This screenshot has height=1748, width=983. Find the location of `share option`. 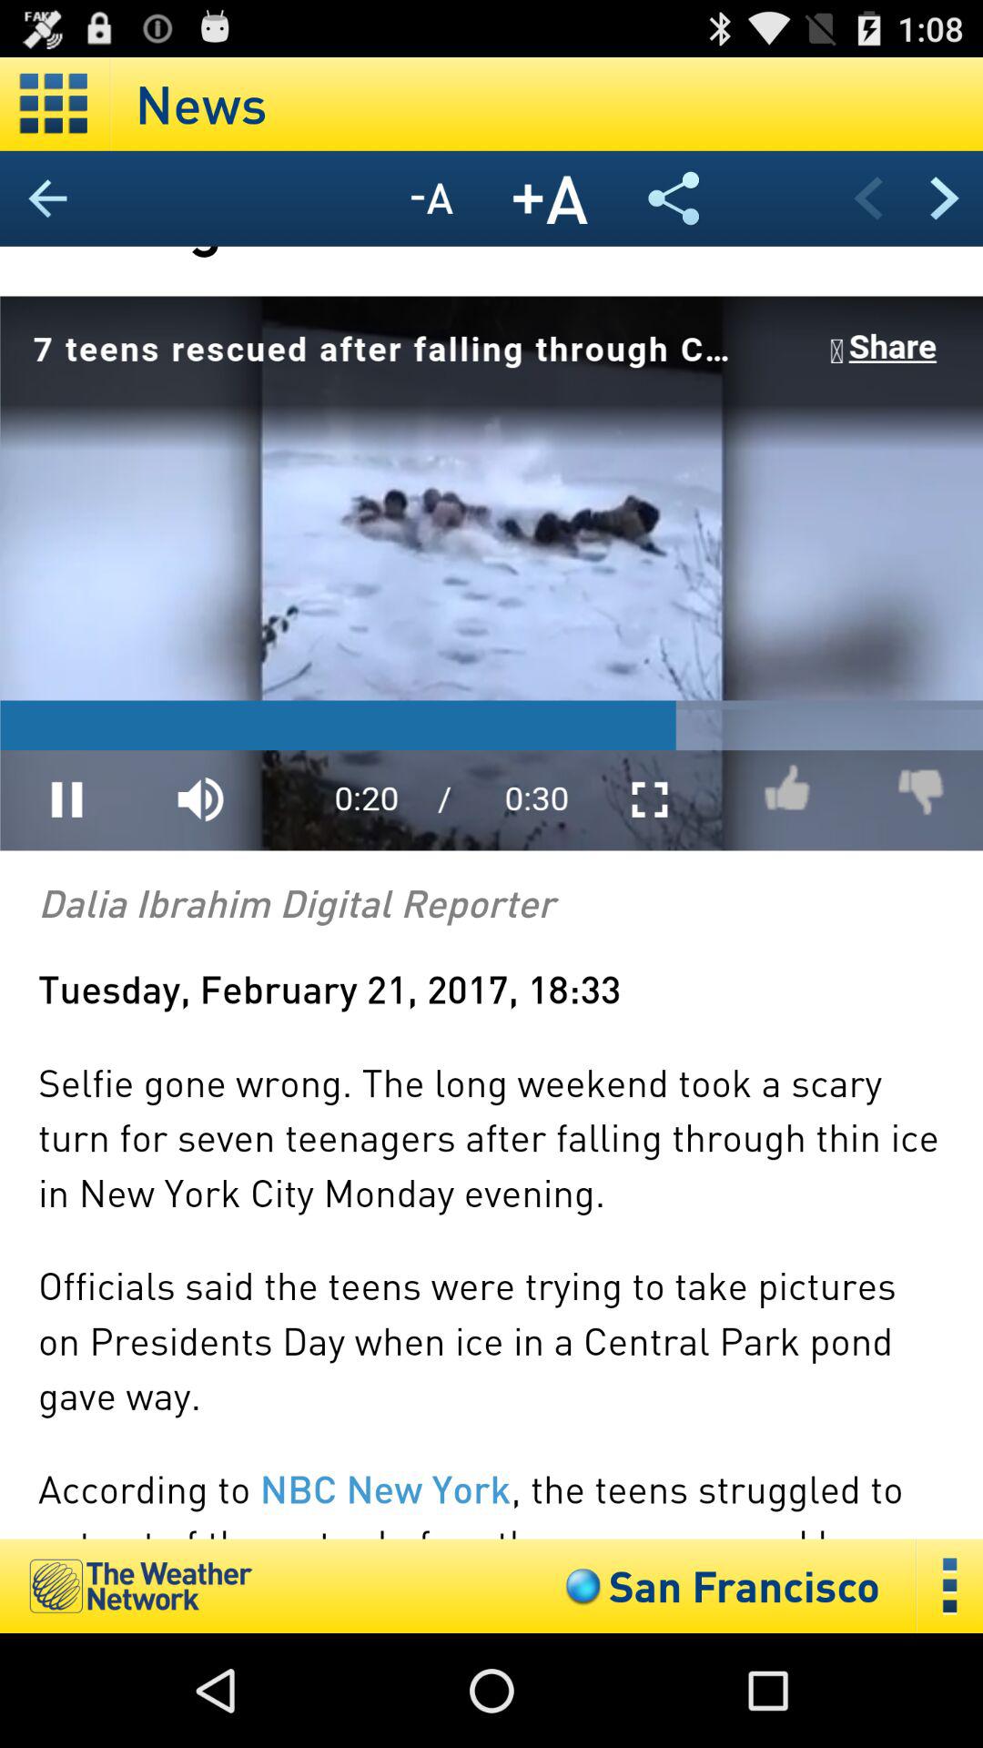

share option is located at coordinates (674, 198).